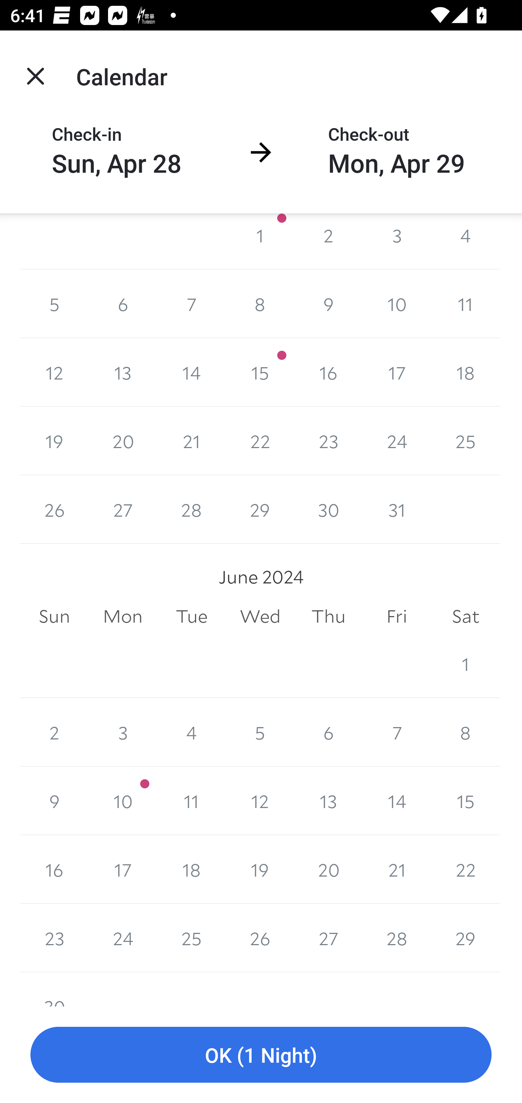 The width and height of the screenshot is (522, 1103). Describe the element at coordinates (191, 616) in the screenshot. I see `Tue` at that location.